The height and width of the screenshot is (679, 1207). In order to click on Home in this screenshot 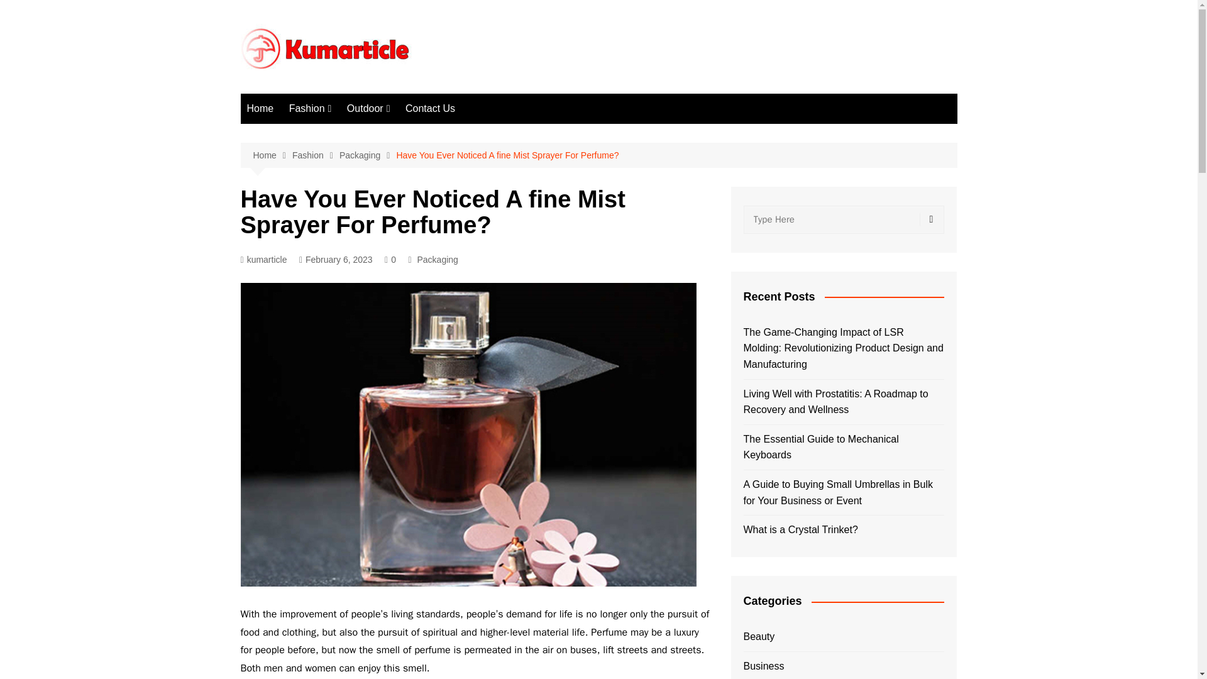, I will do `click(260, 108)`.